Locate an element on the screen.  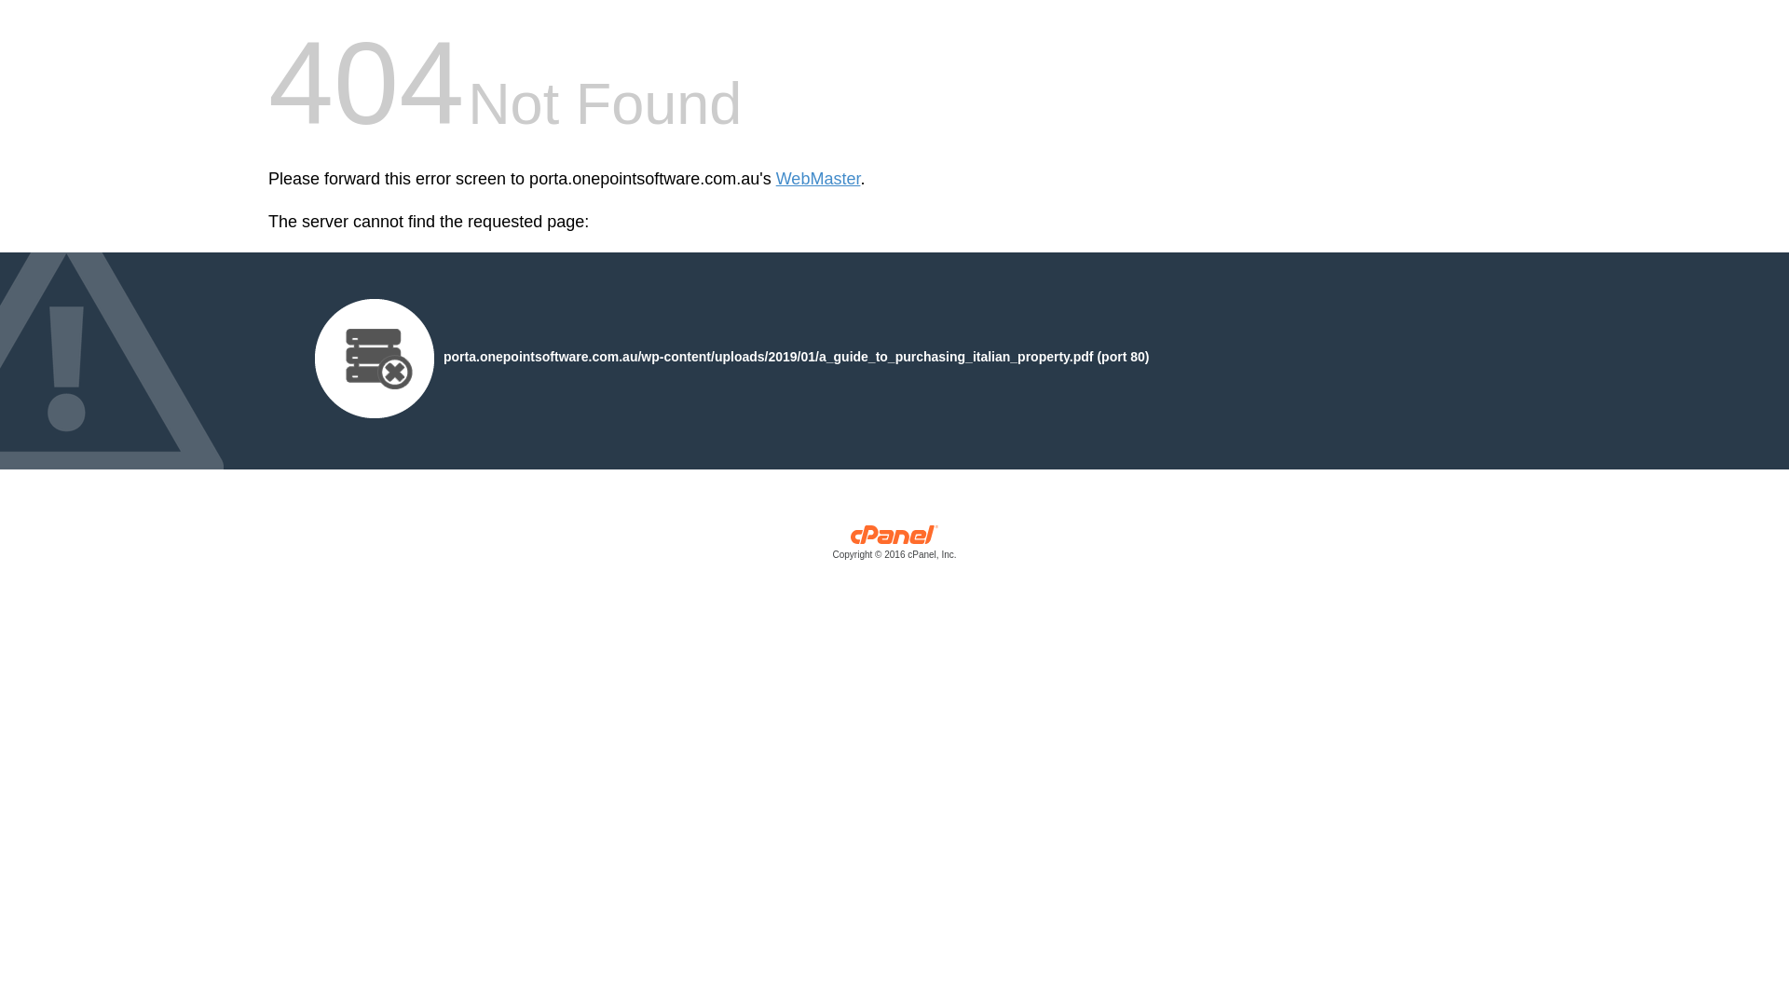
WebMaster is located at coordinates (818, 179).